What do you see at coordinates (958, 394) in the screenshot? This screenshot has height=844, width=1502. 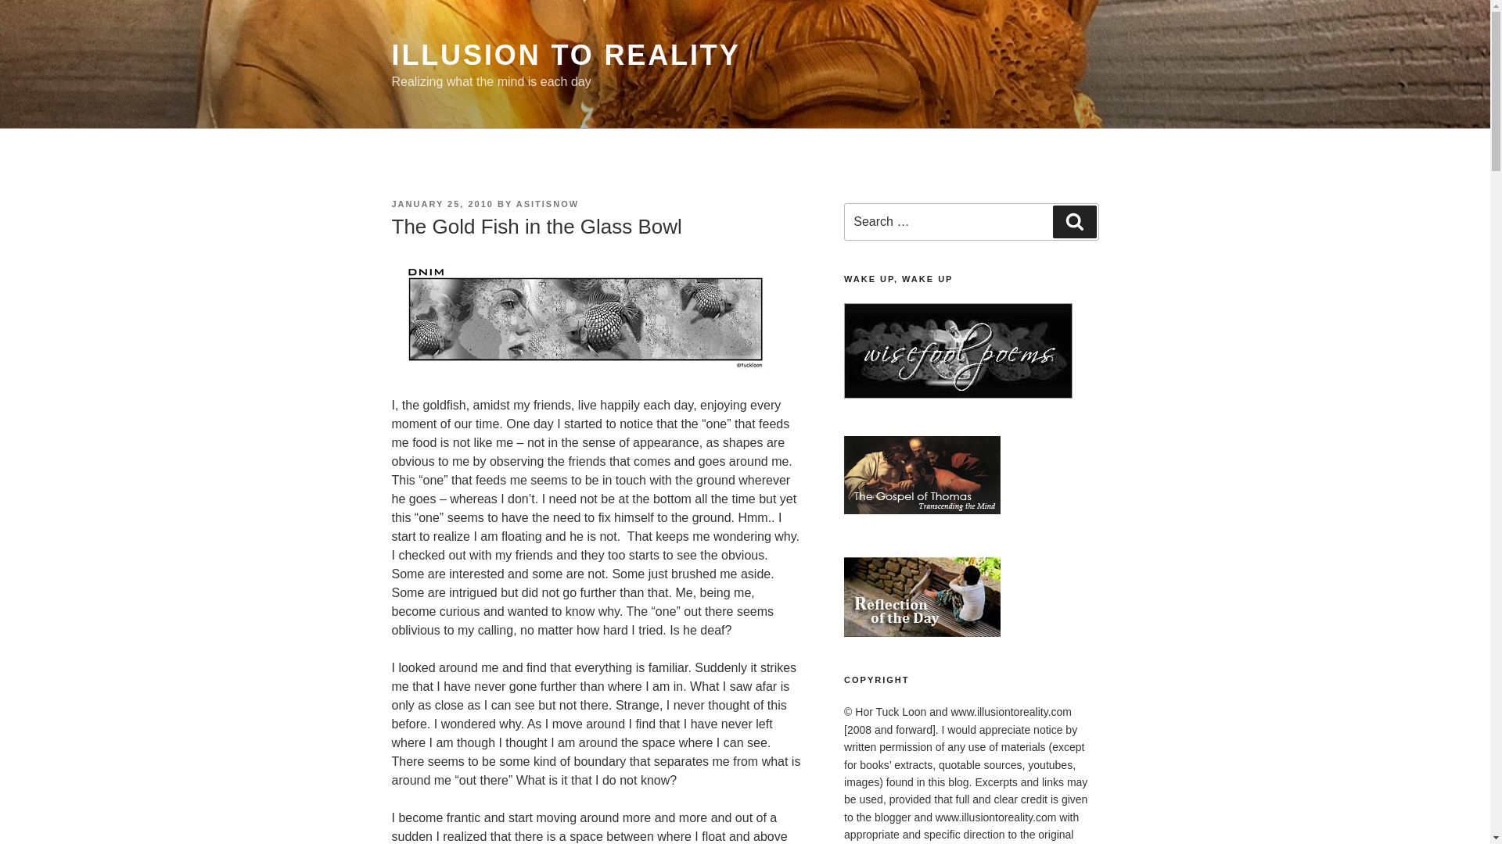 I see `wake up, wake up` at bounding box center [958, 394].